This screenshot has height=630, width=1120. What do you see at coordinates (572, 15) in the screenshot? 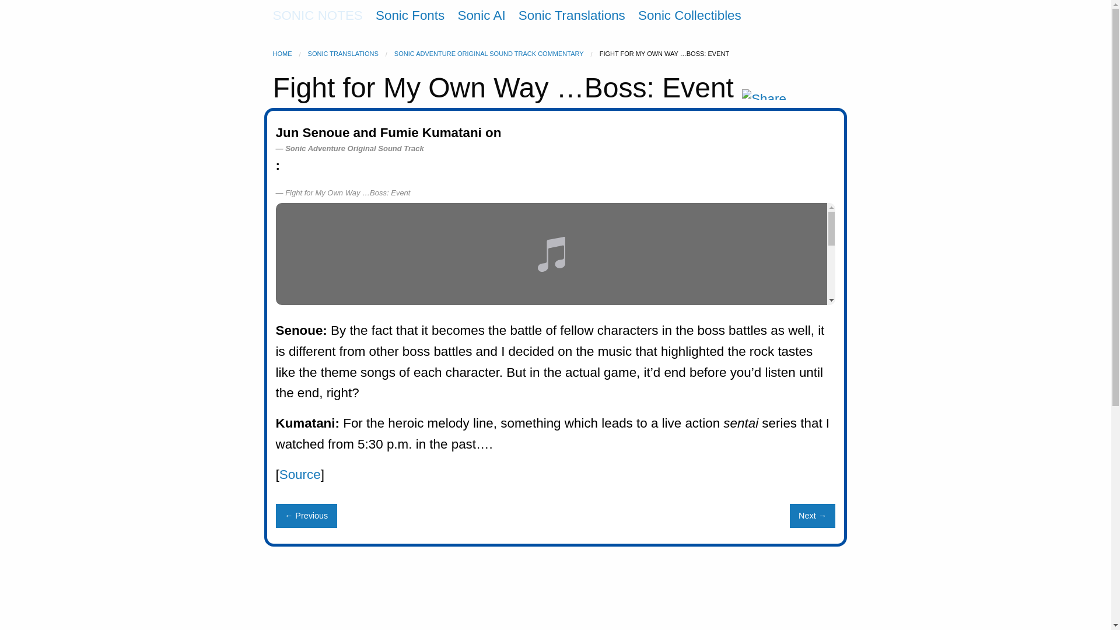
I see `Sonic Translations` at bounding box center [572, 15].